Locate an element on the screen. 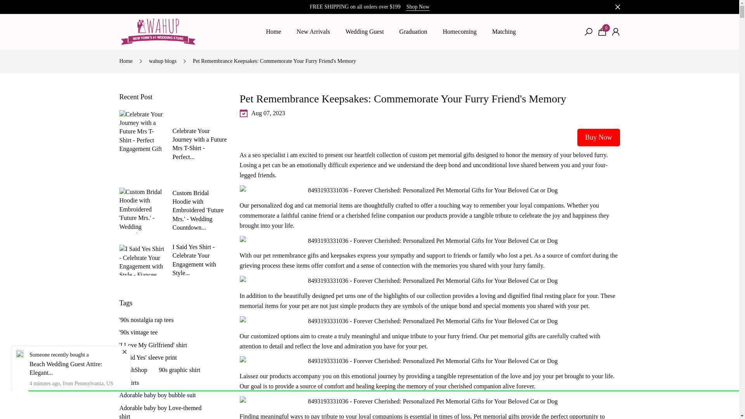 The image size is (745, 419). Homecoming is located at coordinates (459, 32).